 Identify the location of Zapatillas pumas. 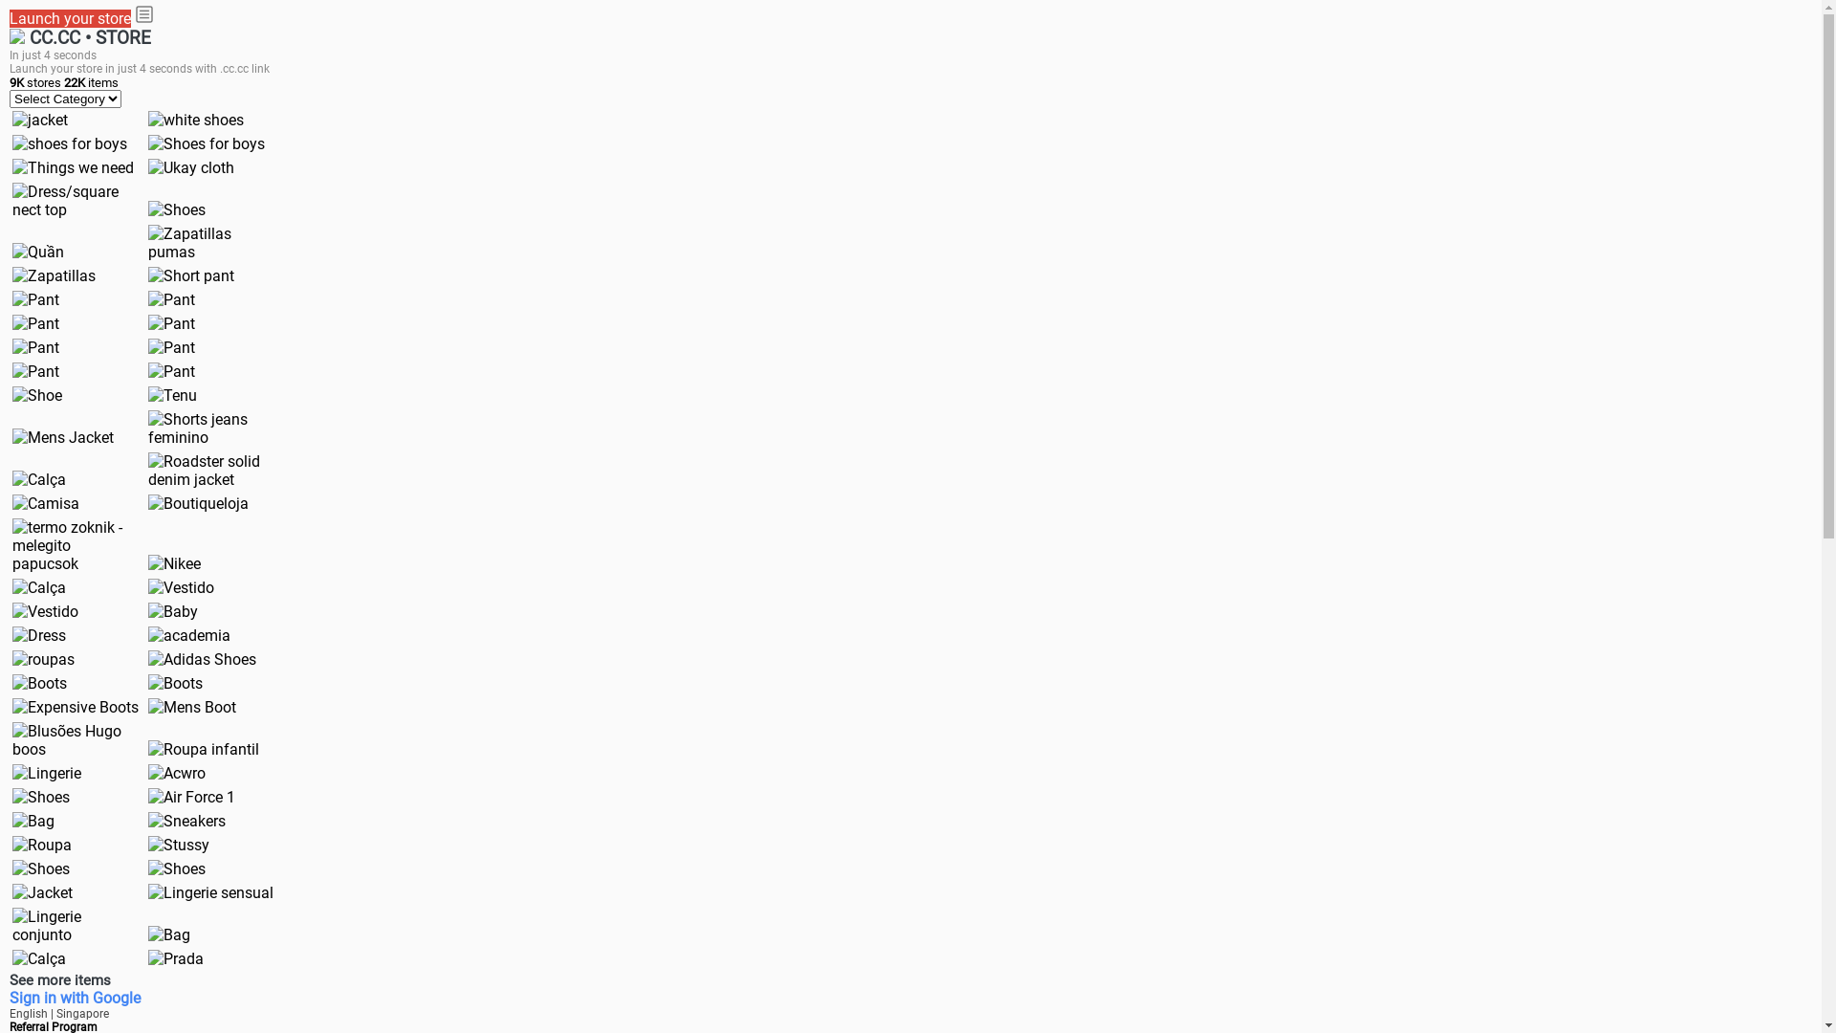
(211, 243).